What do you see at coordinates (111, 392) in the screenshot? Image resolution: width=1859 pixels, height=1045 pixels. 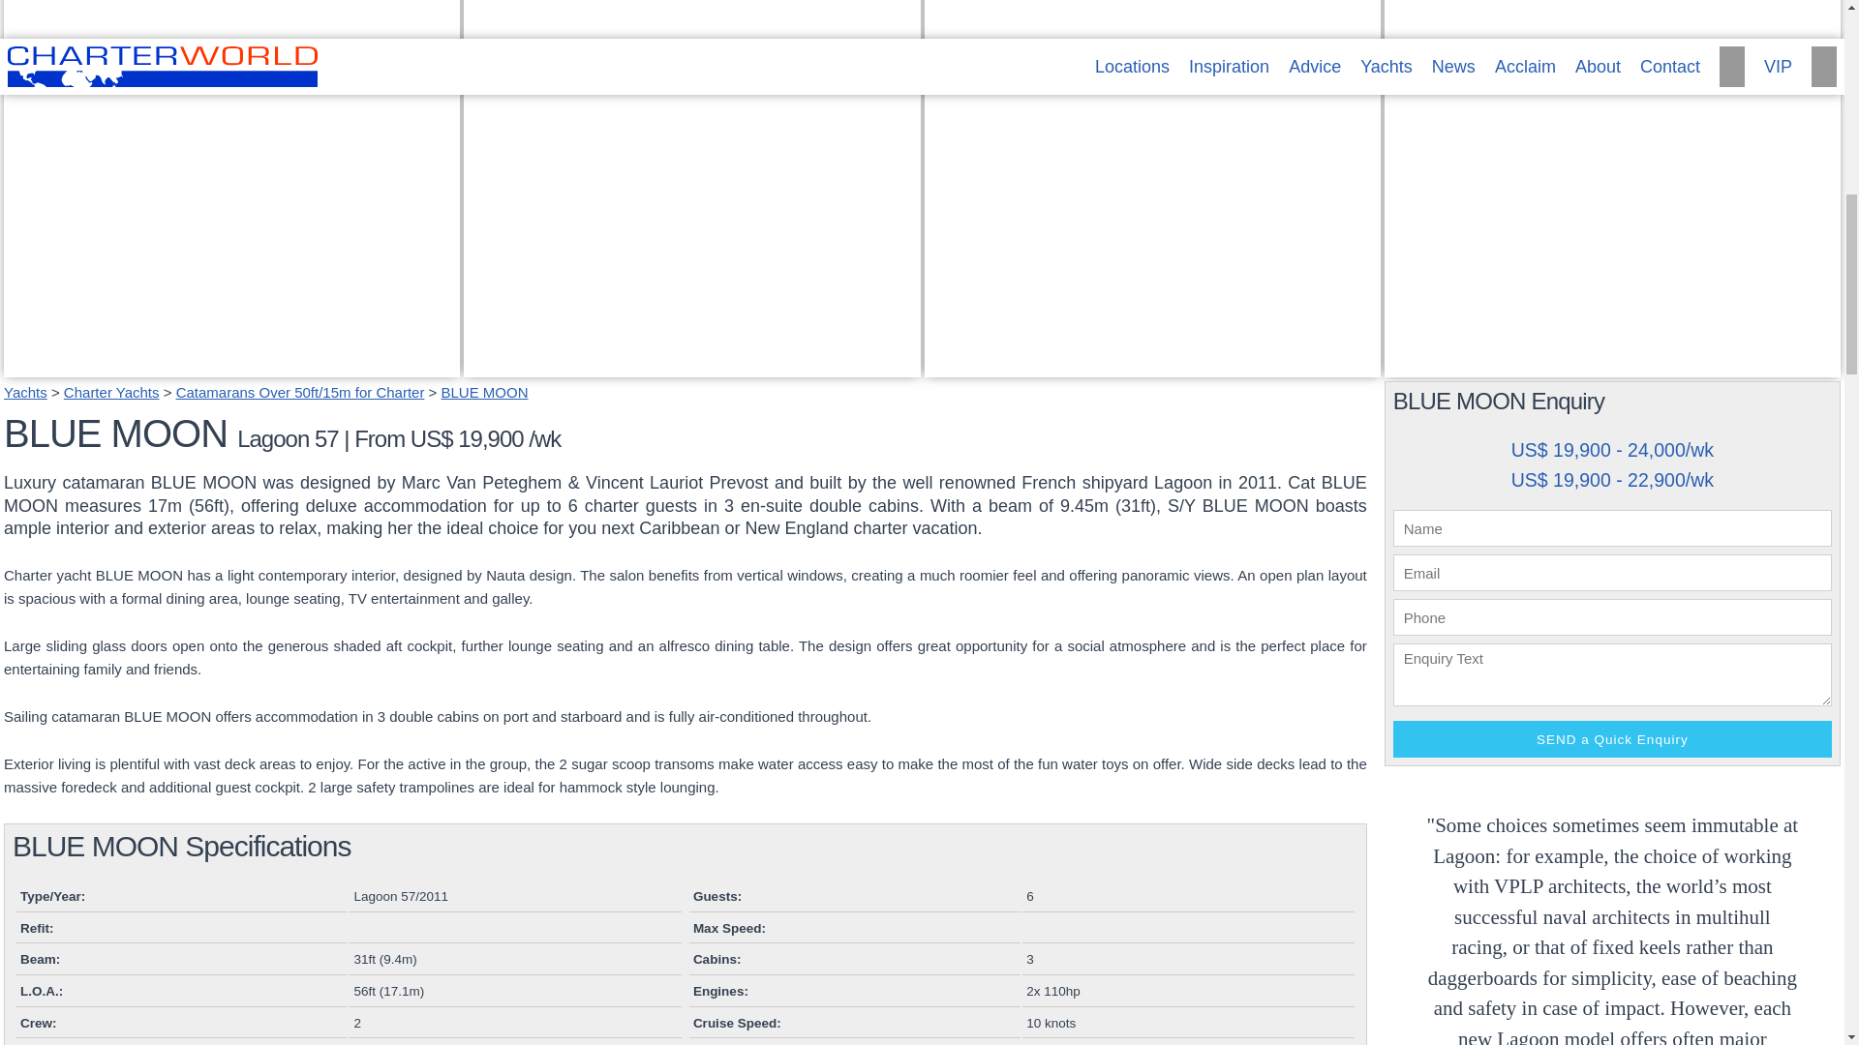 I see `Anguilla` at bounding box center [111, 392].